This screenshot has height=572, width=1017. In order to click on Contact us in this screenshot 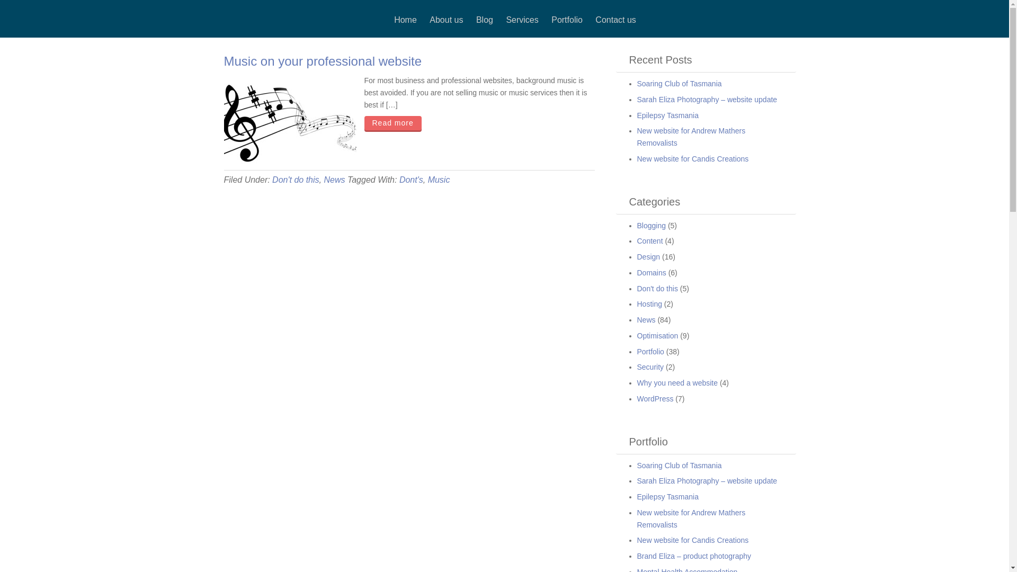, I will do `click(615, 20)`.